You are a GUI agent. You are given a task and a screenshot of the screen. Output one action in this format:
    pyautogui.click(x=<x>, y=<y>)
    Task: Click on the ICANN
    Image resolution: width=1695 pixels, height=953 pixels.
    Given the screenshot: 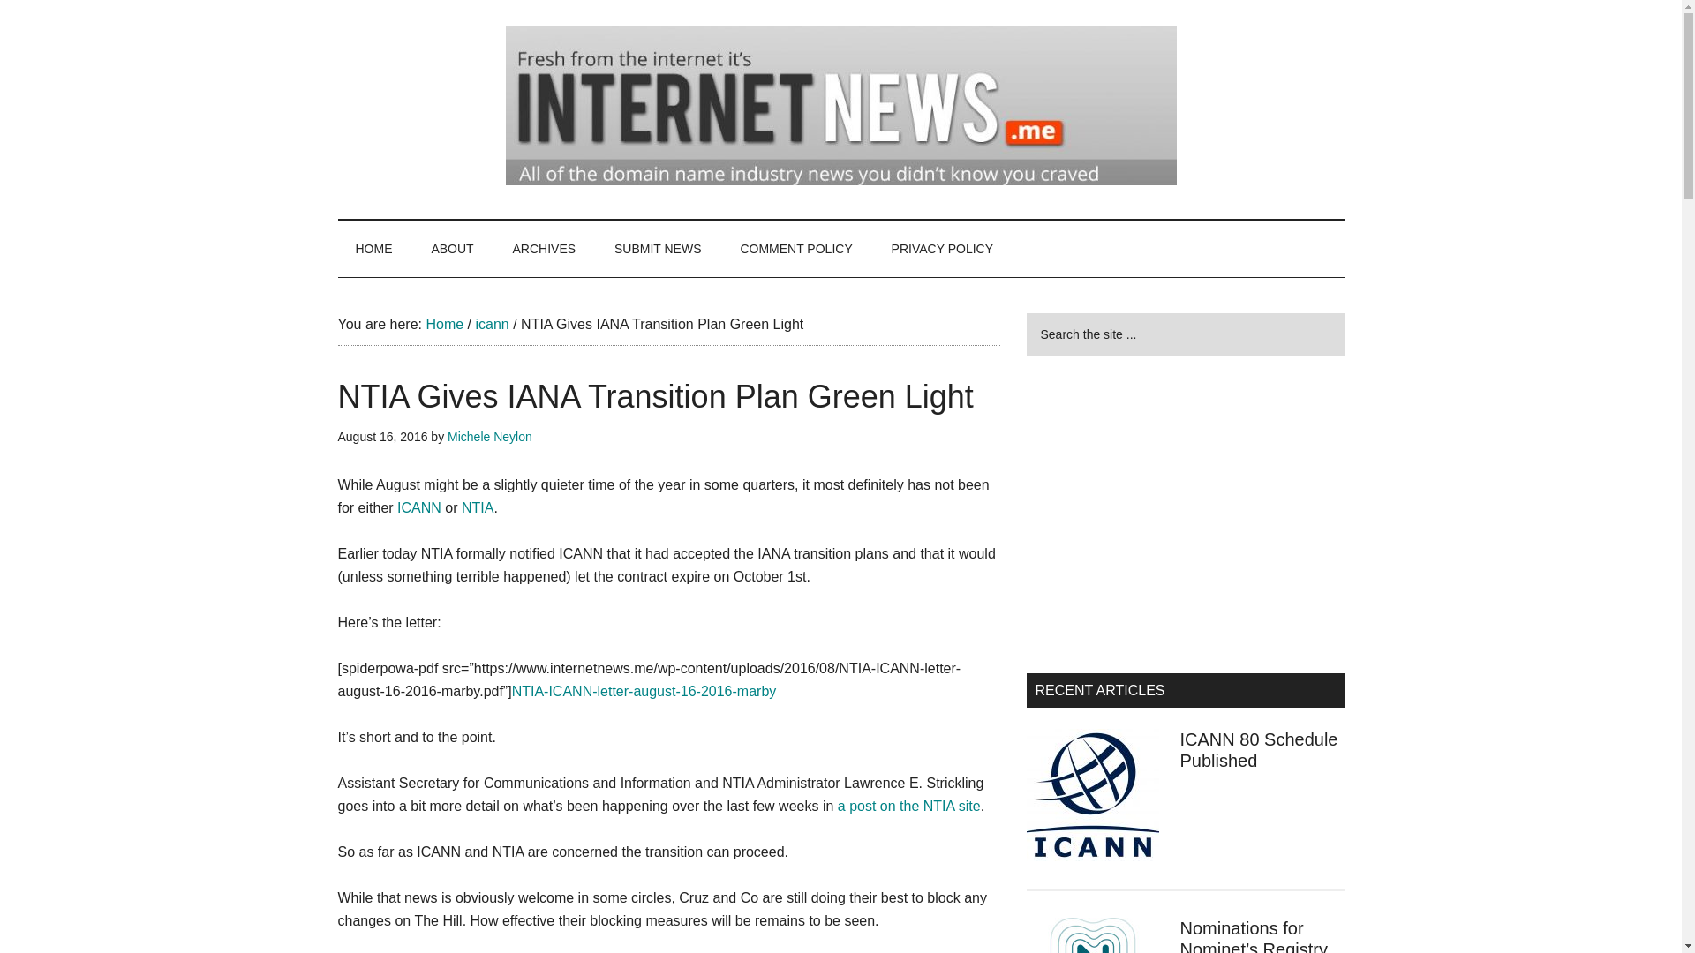 What is the action you would take?
    pyautogui.click(x=418, y=508)
    